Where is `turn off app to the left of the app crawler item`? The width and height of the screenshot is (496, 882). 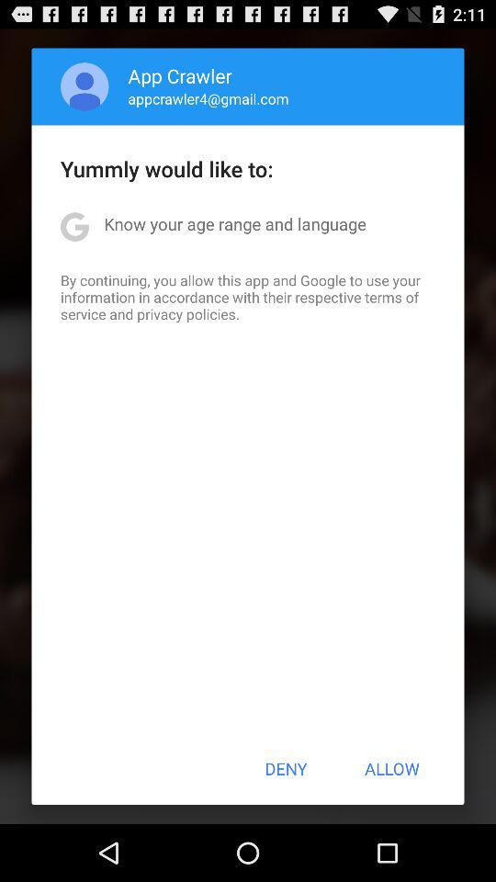 turn off app to the left of the app crawler item is located at coordinates (85, 86).